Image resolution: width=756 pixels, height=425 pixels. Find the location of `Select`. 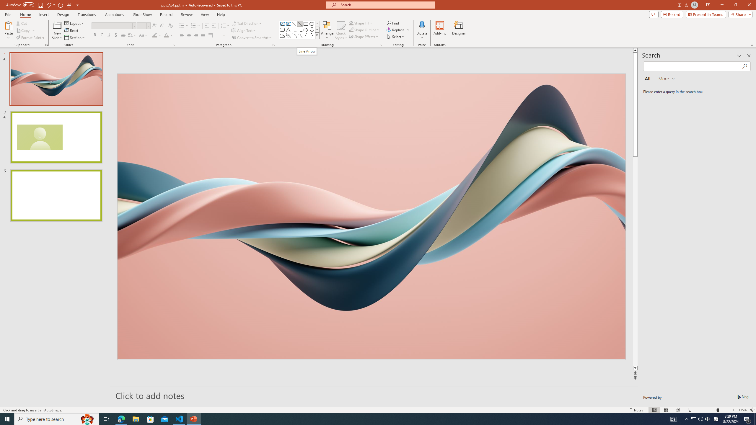

Select is located at coordinates (396, 37).